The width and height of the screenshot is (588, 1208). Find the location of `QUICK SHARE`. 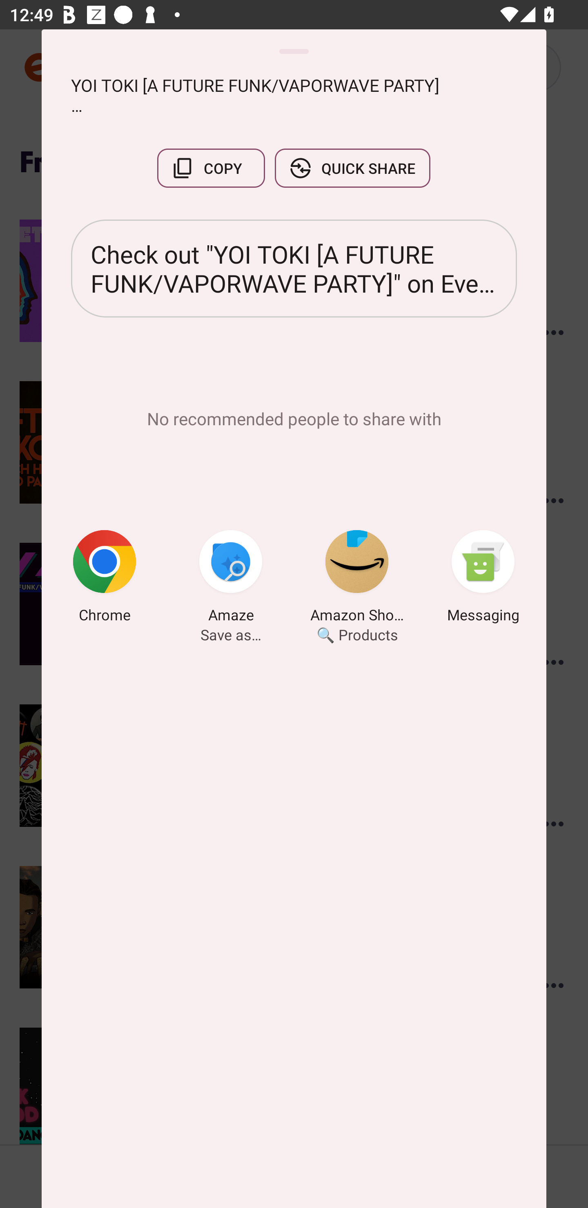

QUICK SHARE is located at coordinates (352, 168).